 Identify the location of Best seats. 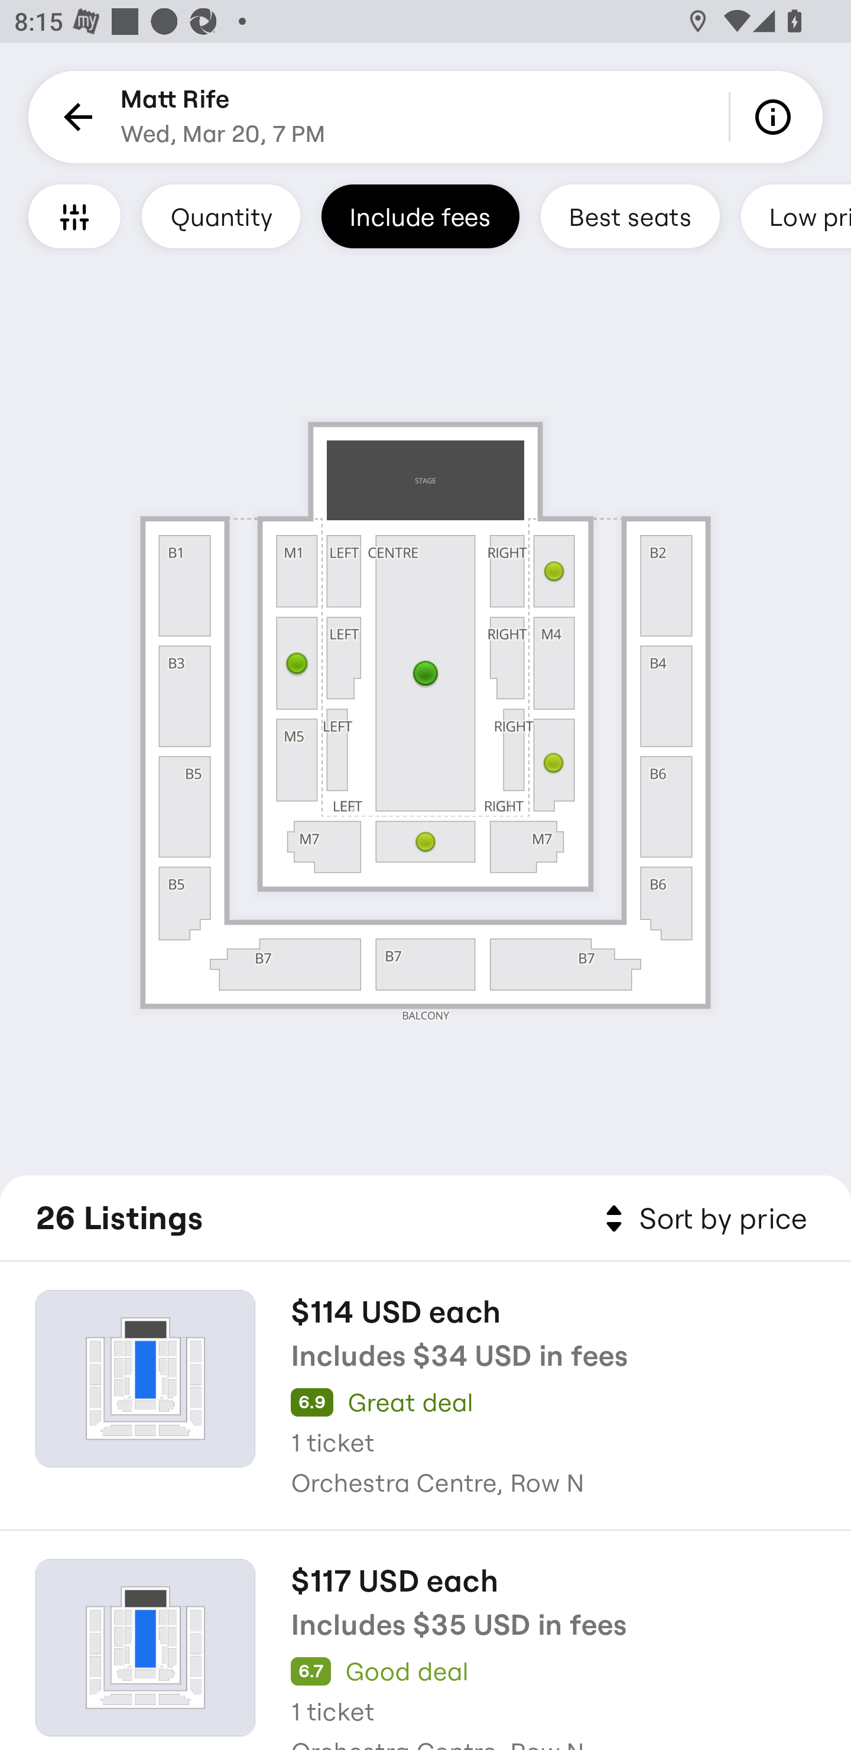
(630, 216).